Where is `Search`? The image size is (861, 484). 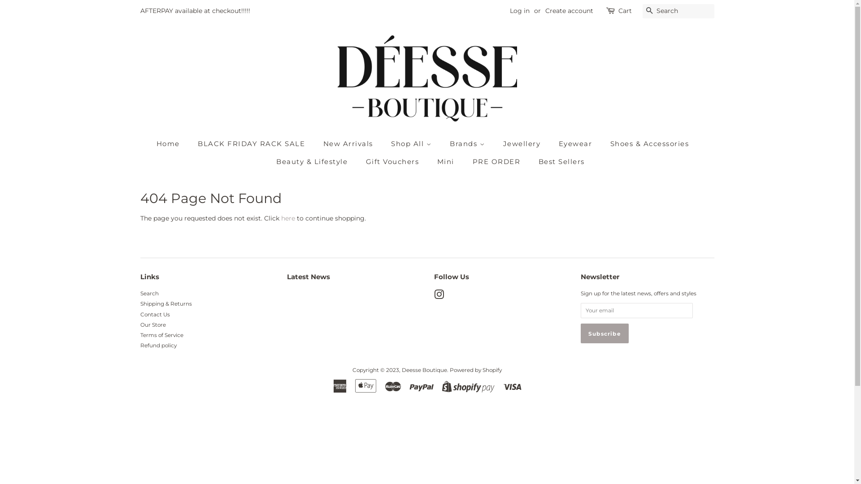
Search is located at coordinates (149, 293).